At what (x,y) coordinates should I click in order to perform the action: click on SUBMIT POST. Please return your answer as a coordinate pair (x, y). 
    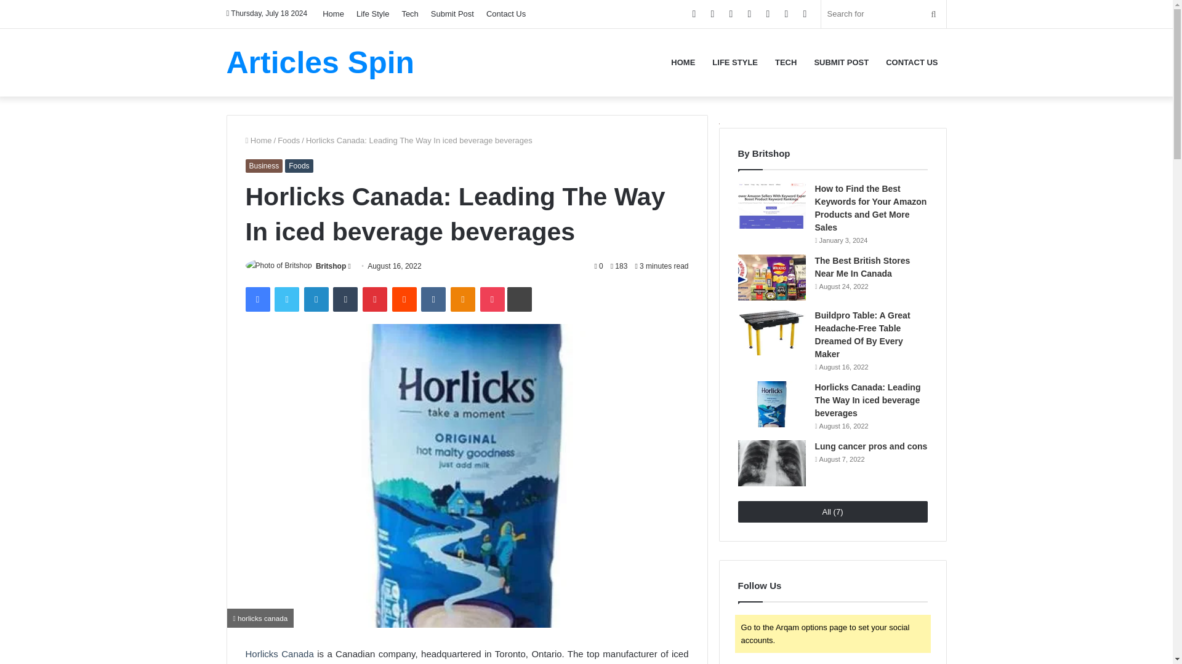
    Looking at the image, I should click on (841, 61).